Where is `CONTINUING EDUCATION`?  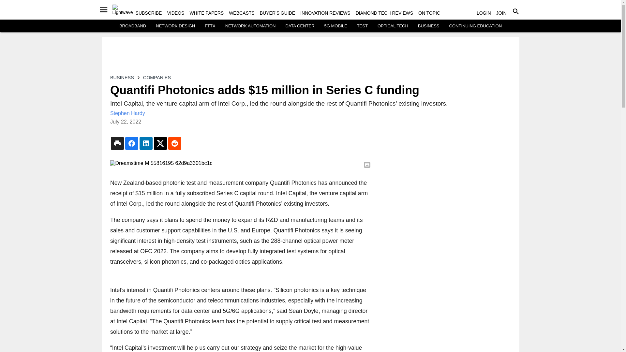 CONTINUING EDUCATION is located at coordinates (475, 26).